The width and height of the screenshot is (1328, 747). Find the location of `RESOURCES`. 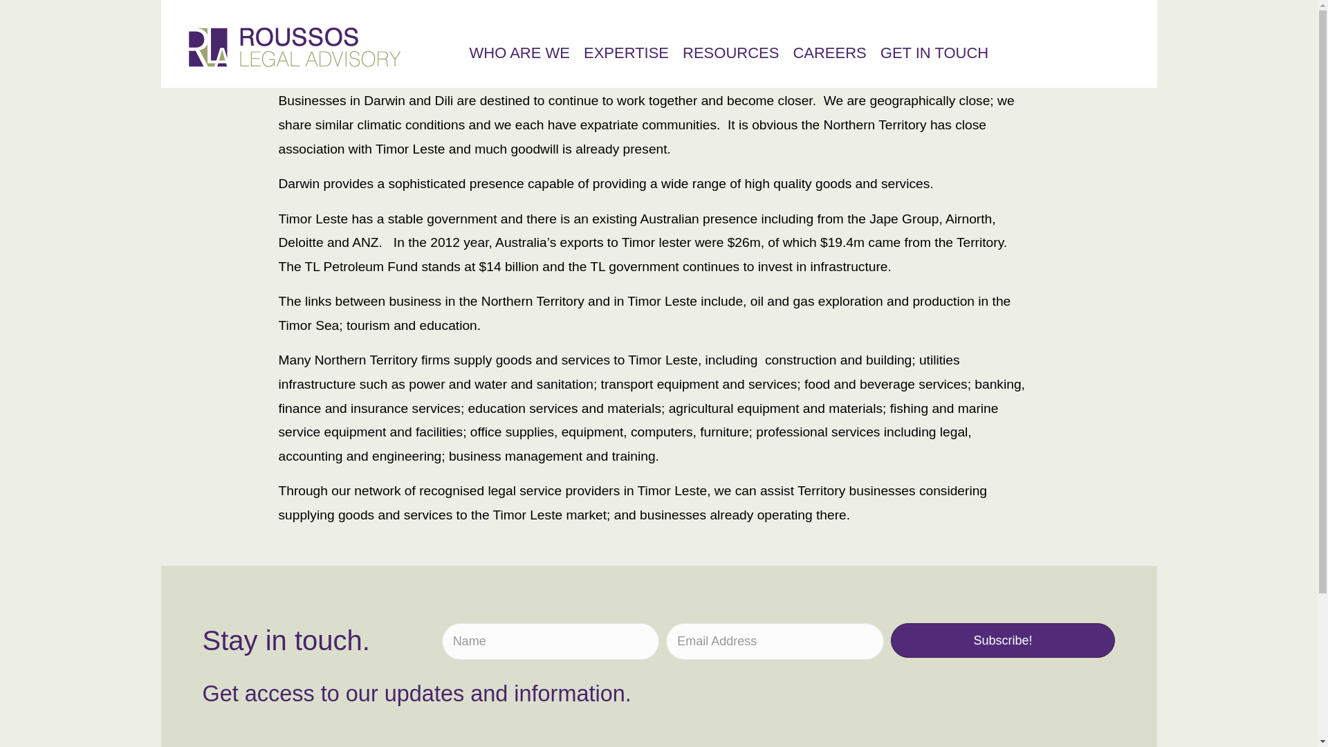

RESOURCES is located at coordinates (730, 57).